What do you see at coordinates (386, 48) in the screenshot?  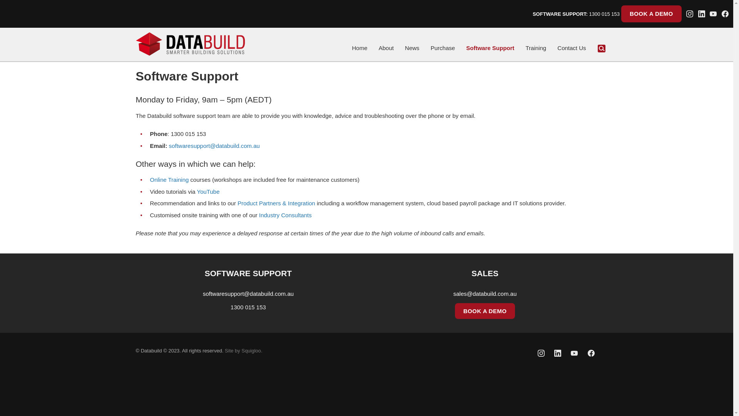 I see `About` at bounding box center [386, 48].